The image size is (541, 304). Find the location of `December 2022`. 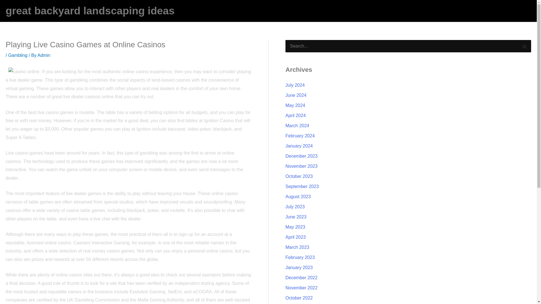

December 2022 is located at coordinates (301, 278).